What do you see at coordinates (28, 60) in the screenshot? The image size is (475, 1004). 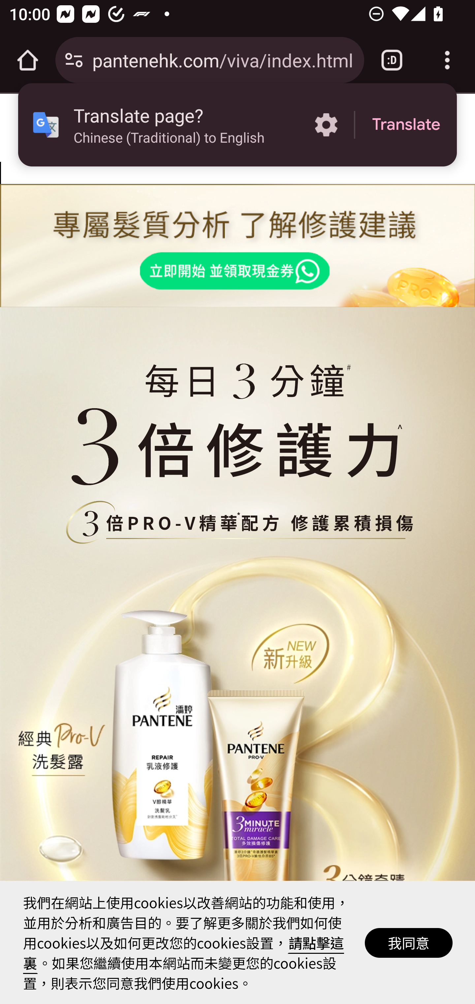 I see `Open the home page` at bounding box center [28, 60].